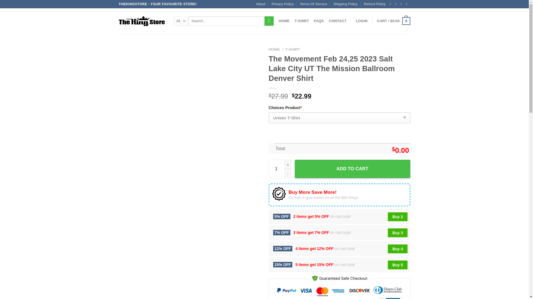  What do you see at coordinates (280, 169) in the screenshot?
I see `1` at bounding box center [280, 169].